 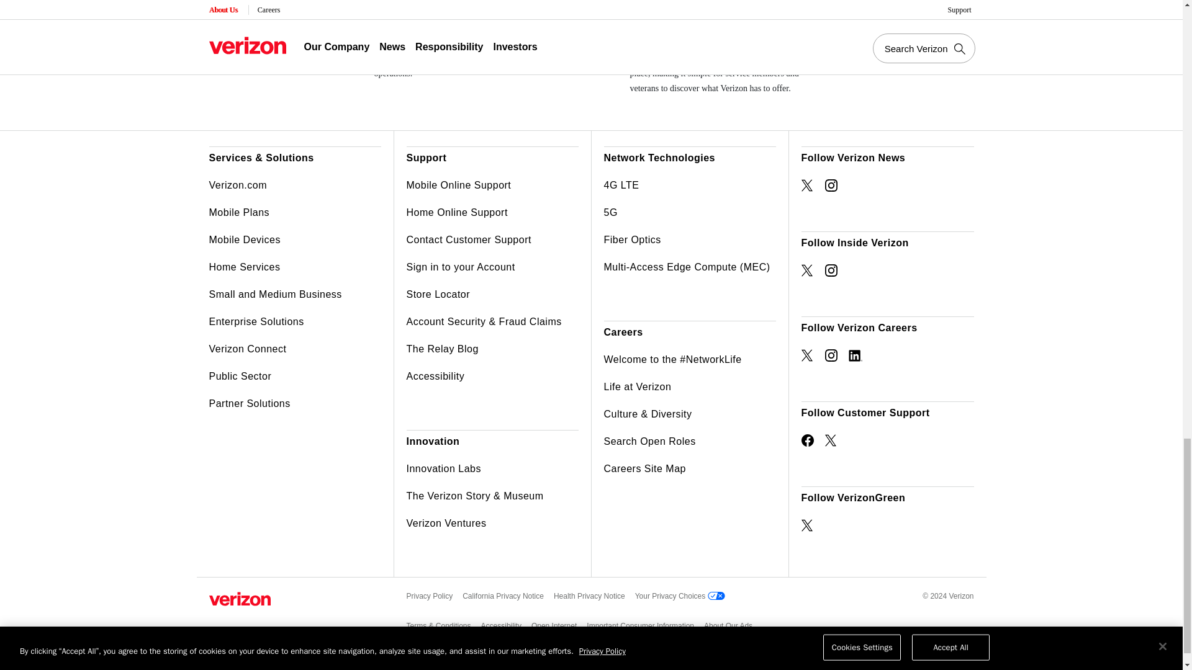 I want to click on Opens New Window, so click(x=807, y=270).